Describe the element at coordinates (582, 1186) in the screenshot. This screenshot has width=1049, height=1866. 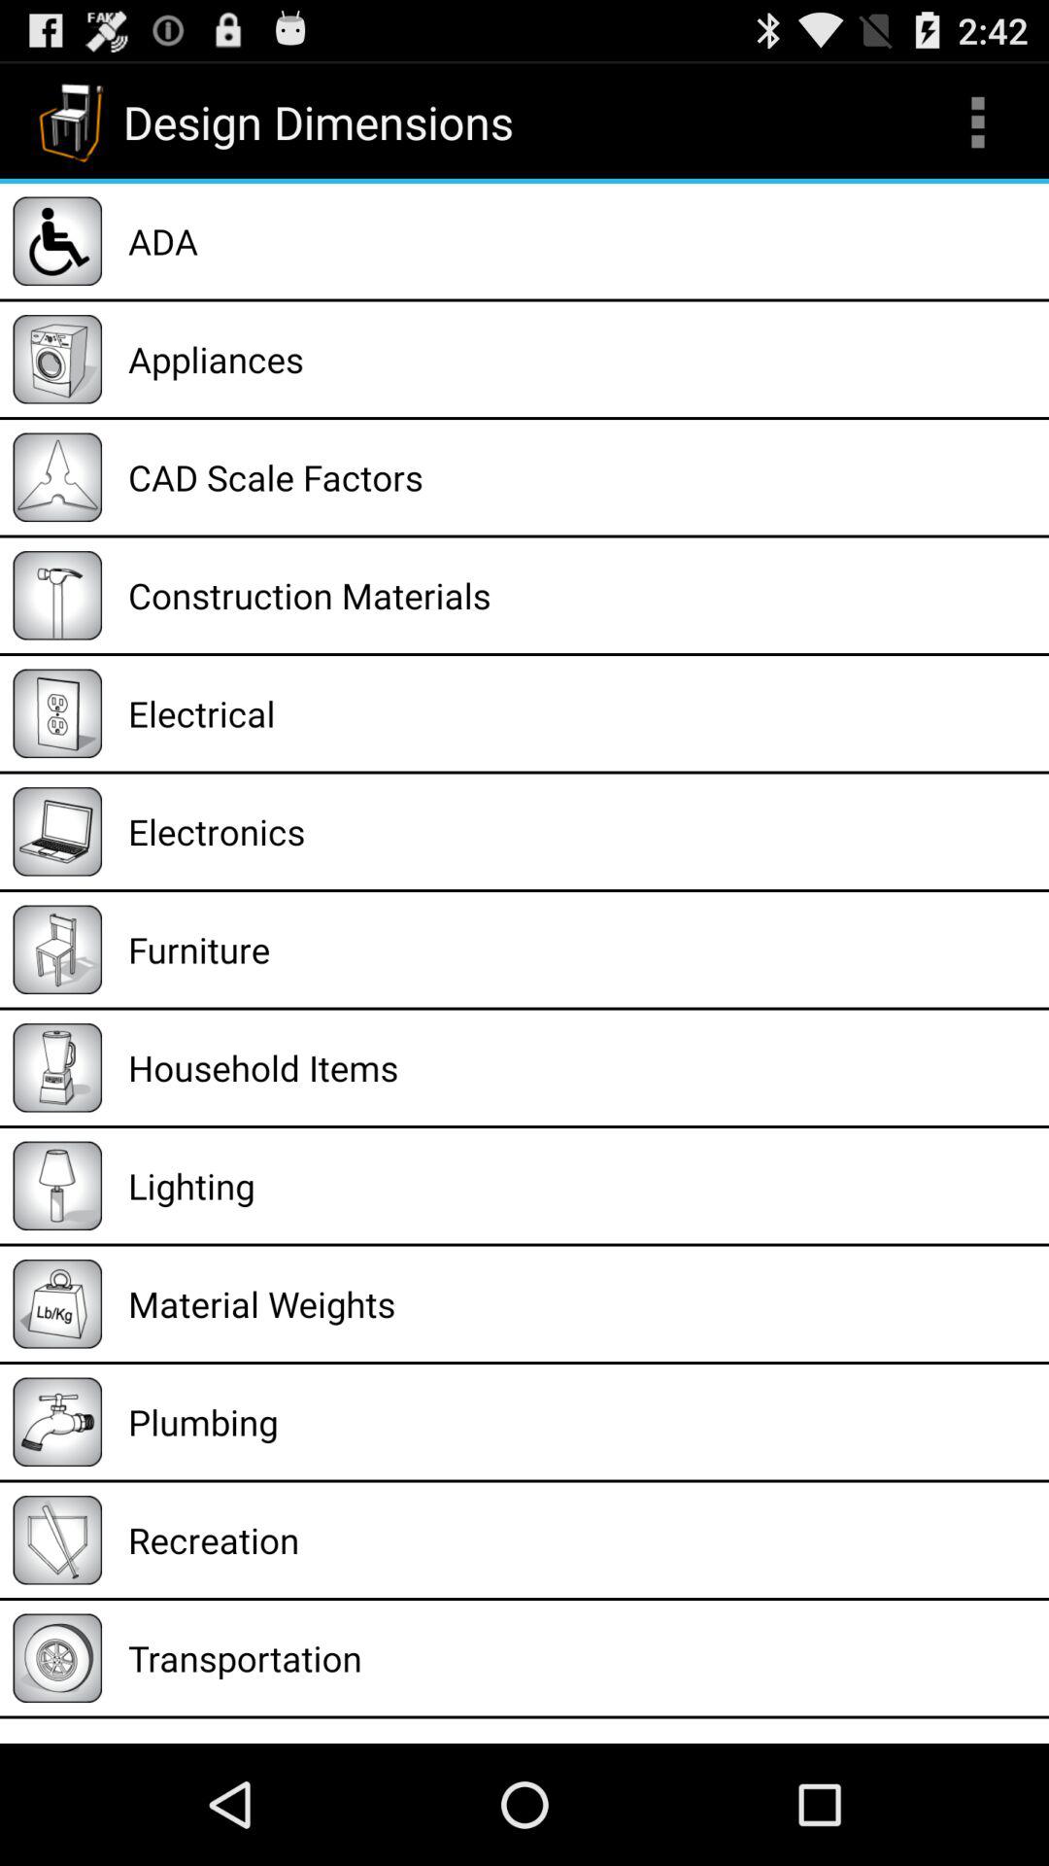
I see `swipe until lighting app` at that location.